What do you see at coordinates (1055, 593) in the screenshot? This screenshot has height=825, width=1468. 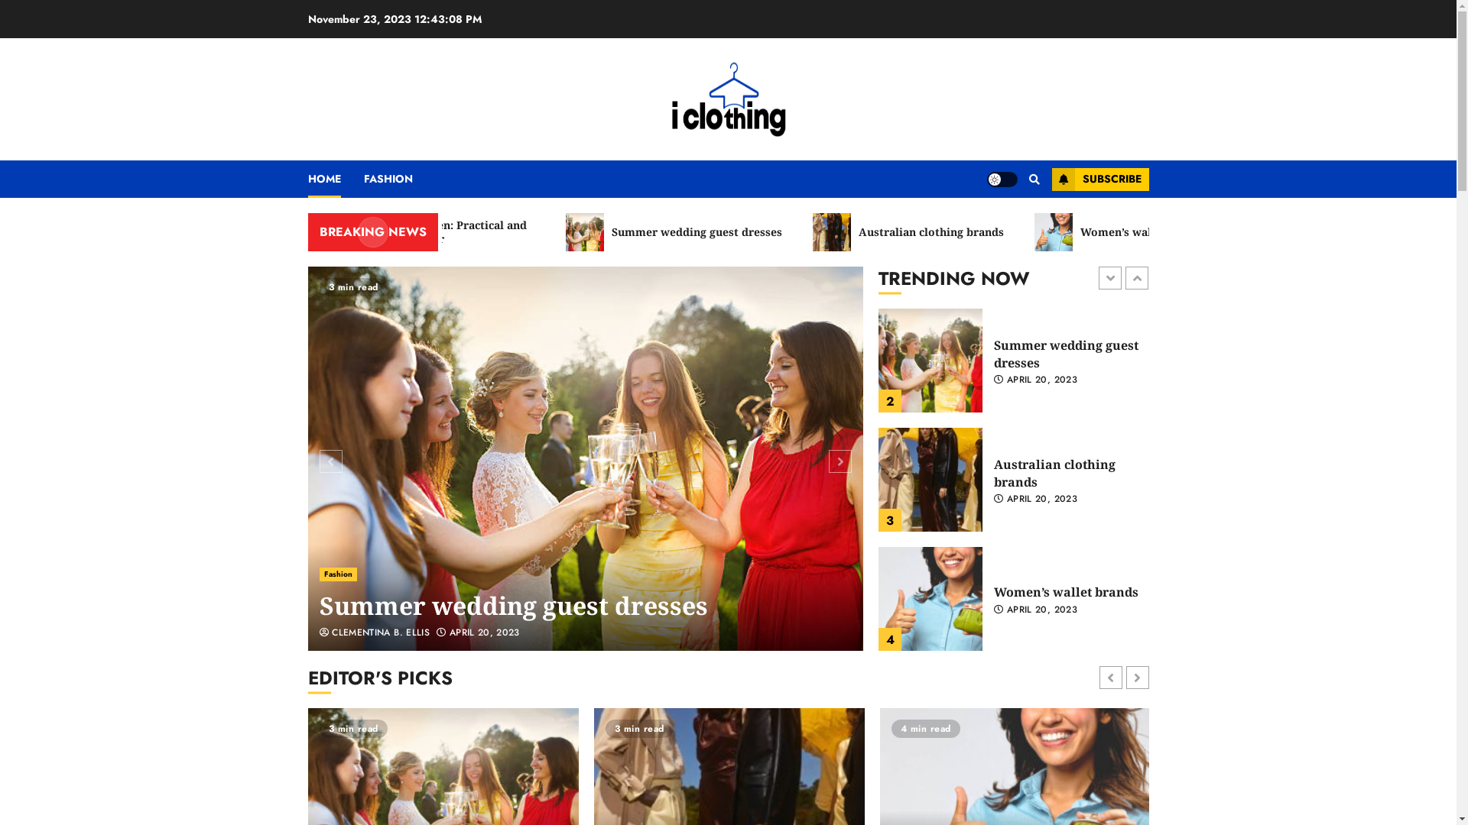 I see `Australian clothing brands` at bounding box center [1055, 593].